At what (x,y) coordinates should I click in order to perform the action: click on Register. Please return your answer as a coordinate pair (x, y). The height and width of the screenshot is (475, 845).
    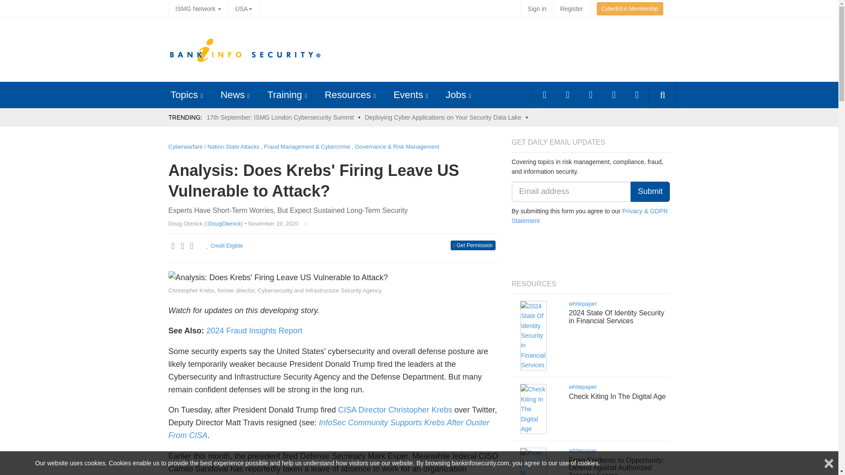
    Looking at the image, I should click on (571, 9).